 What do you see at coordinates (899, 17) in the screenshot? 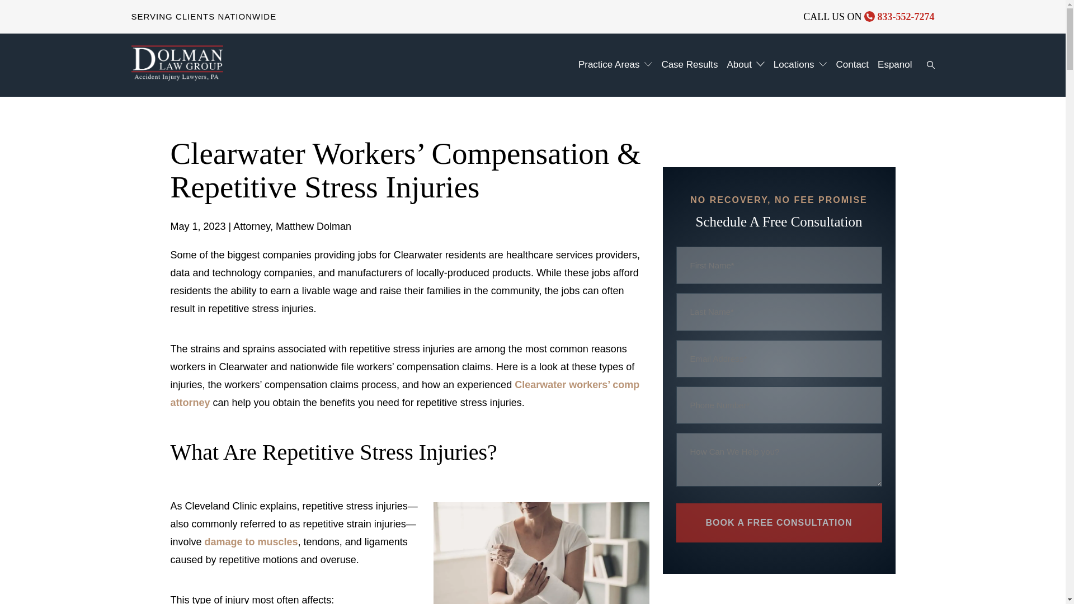
I see `833-552-7274` at bounding box center [899, 17].